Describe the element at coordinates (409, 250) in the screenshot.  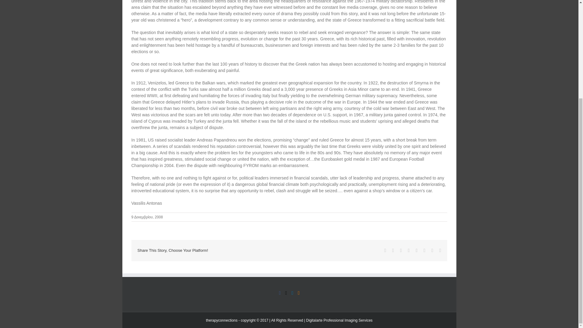
I see `LinkedIn` at that location.